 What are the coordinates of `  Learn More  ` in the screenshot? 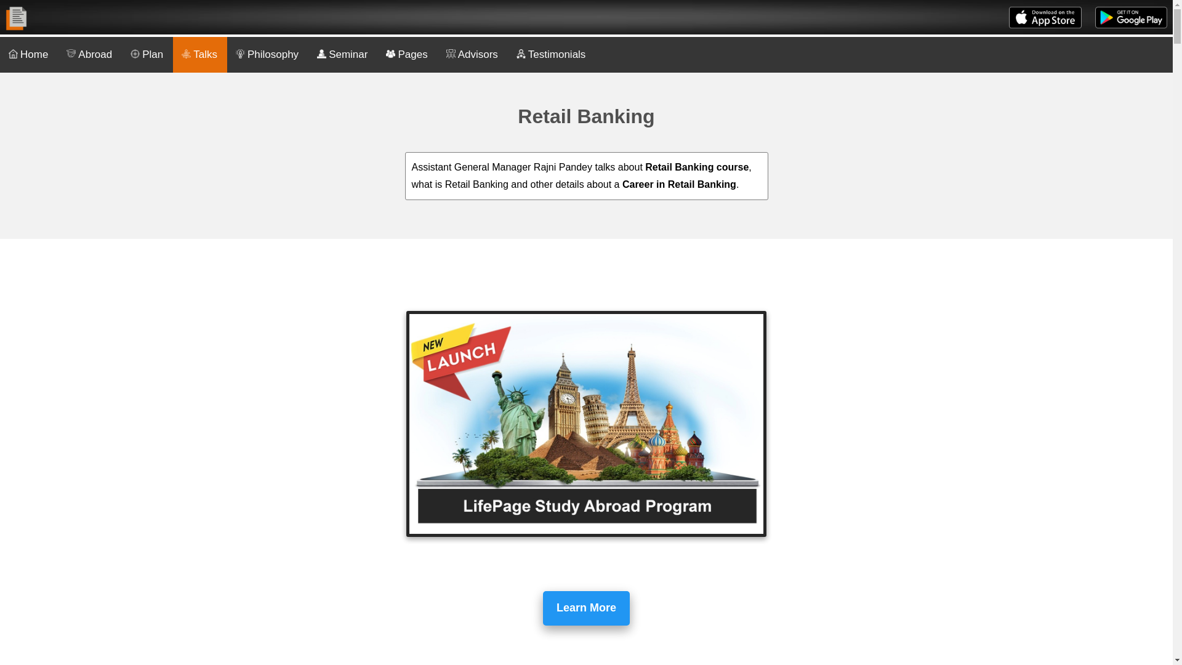 It's located at (586, 608).